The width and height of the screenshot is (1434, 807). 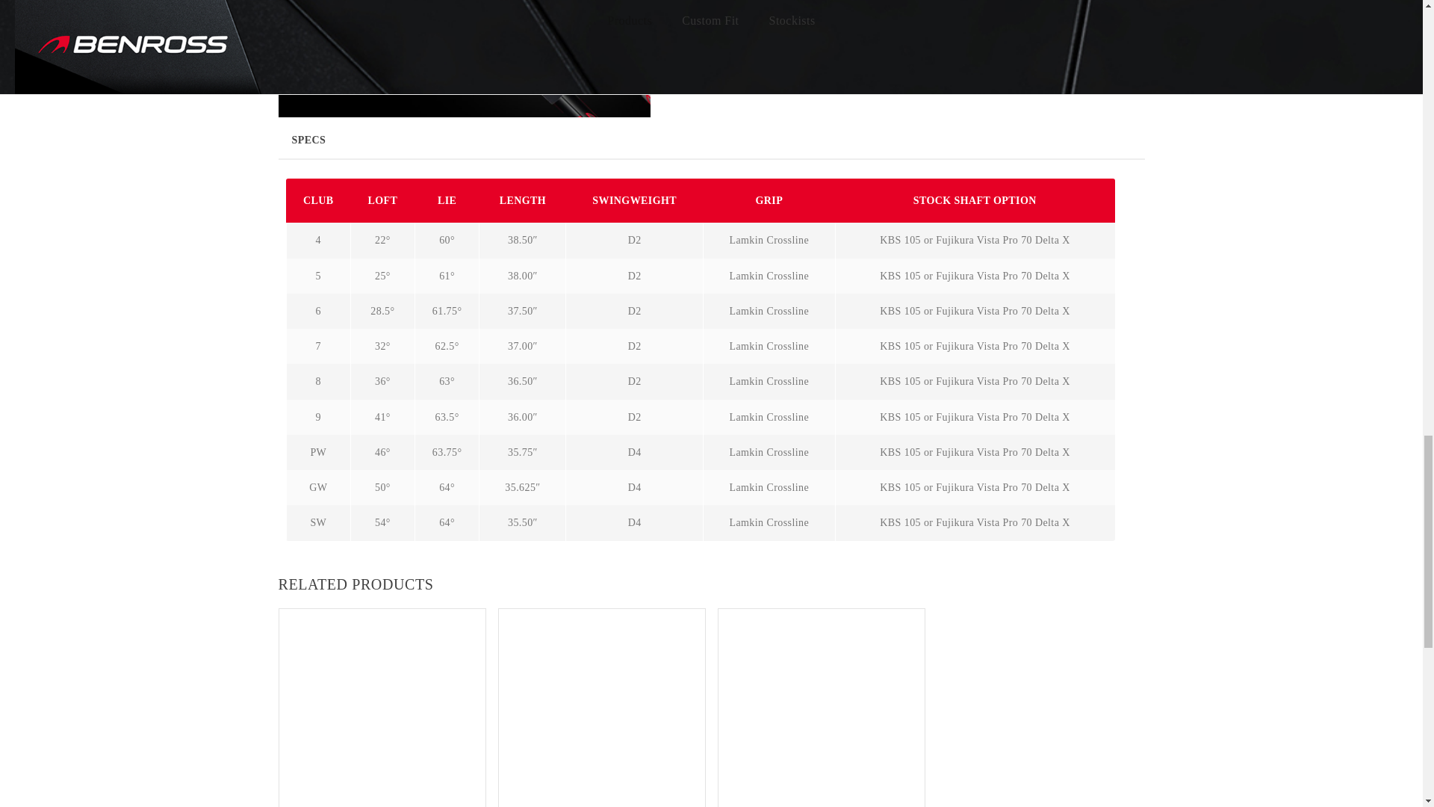 I want to click on Delta X Driver, so click(x=822, y=708).